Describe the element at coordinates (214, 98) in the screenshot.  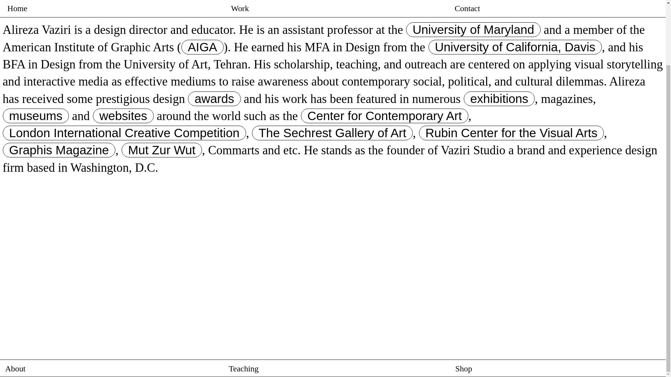
I see `awards` at that location.